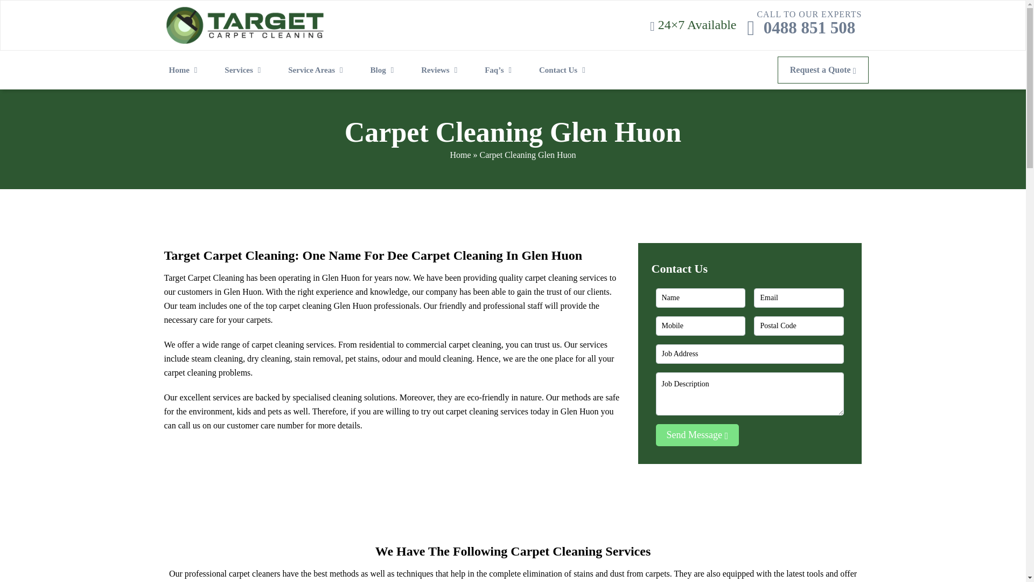 Image resolution: width=1034 pixels, height=582 pixels. Describe the element at coordinates (809, 28) in the screenshot. I see `Request a Quote` at that location.